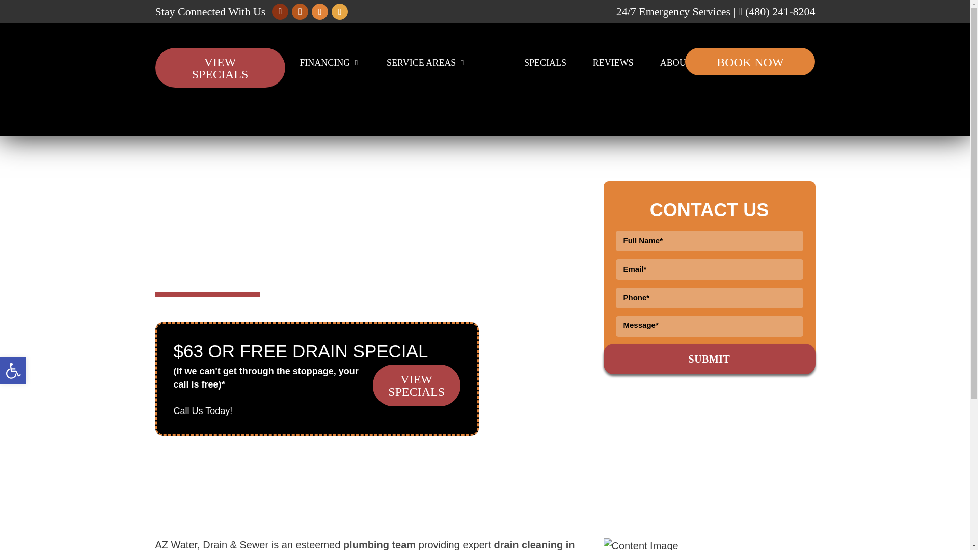 The height and width of the screenshot is (550, 978). What do you see at coordinates (750, 61) in the screenshot?
I see `BOOK NOW` at bounding box center [750, 61].